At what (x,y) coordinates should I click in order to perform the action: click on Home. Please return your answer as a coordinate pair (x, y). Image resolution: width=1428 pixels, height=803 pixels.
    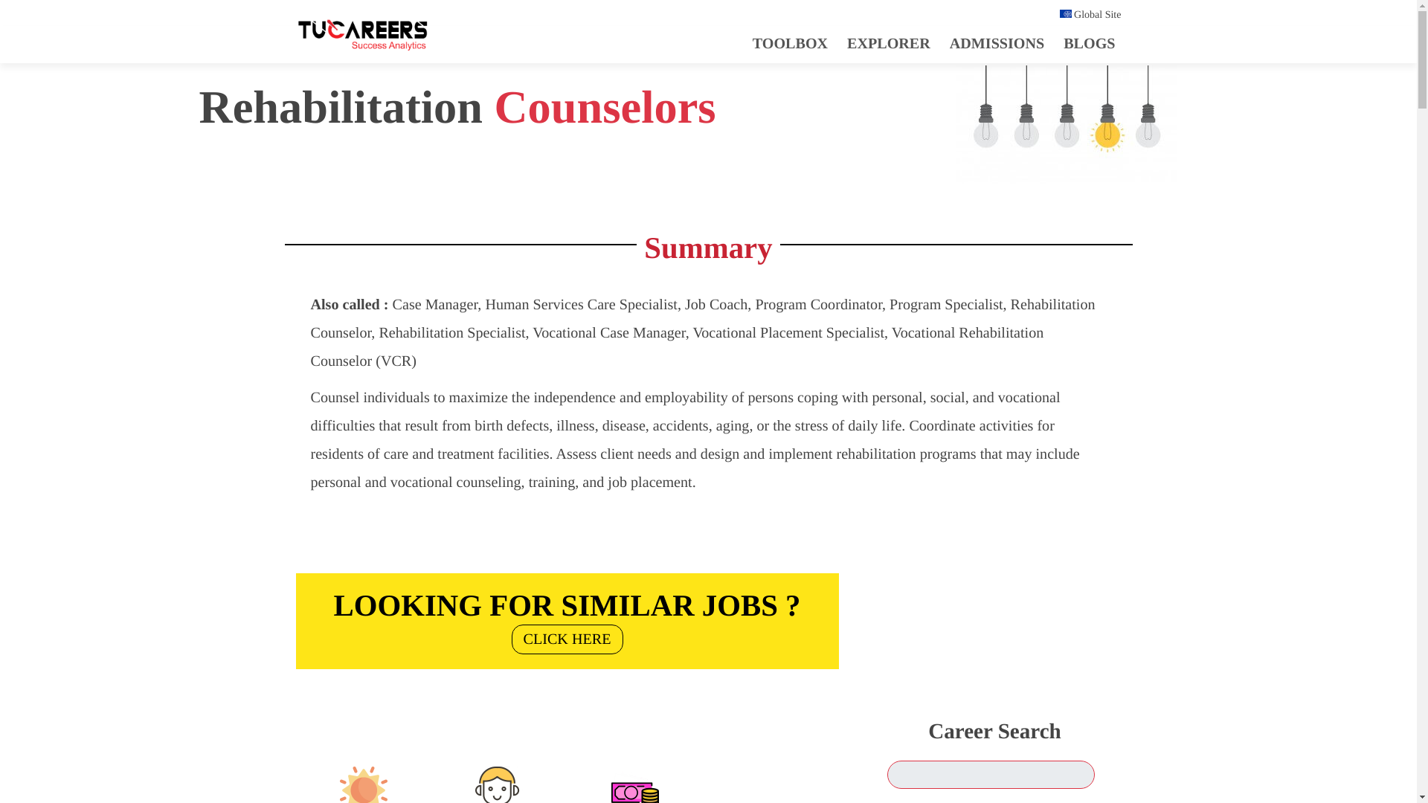
    Looking at the image, I should click on (362, 39).